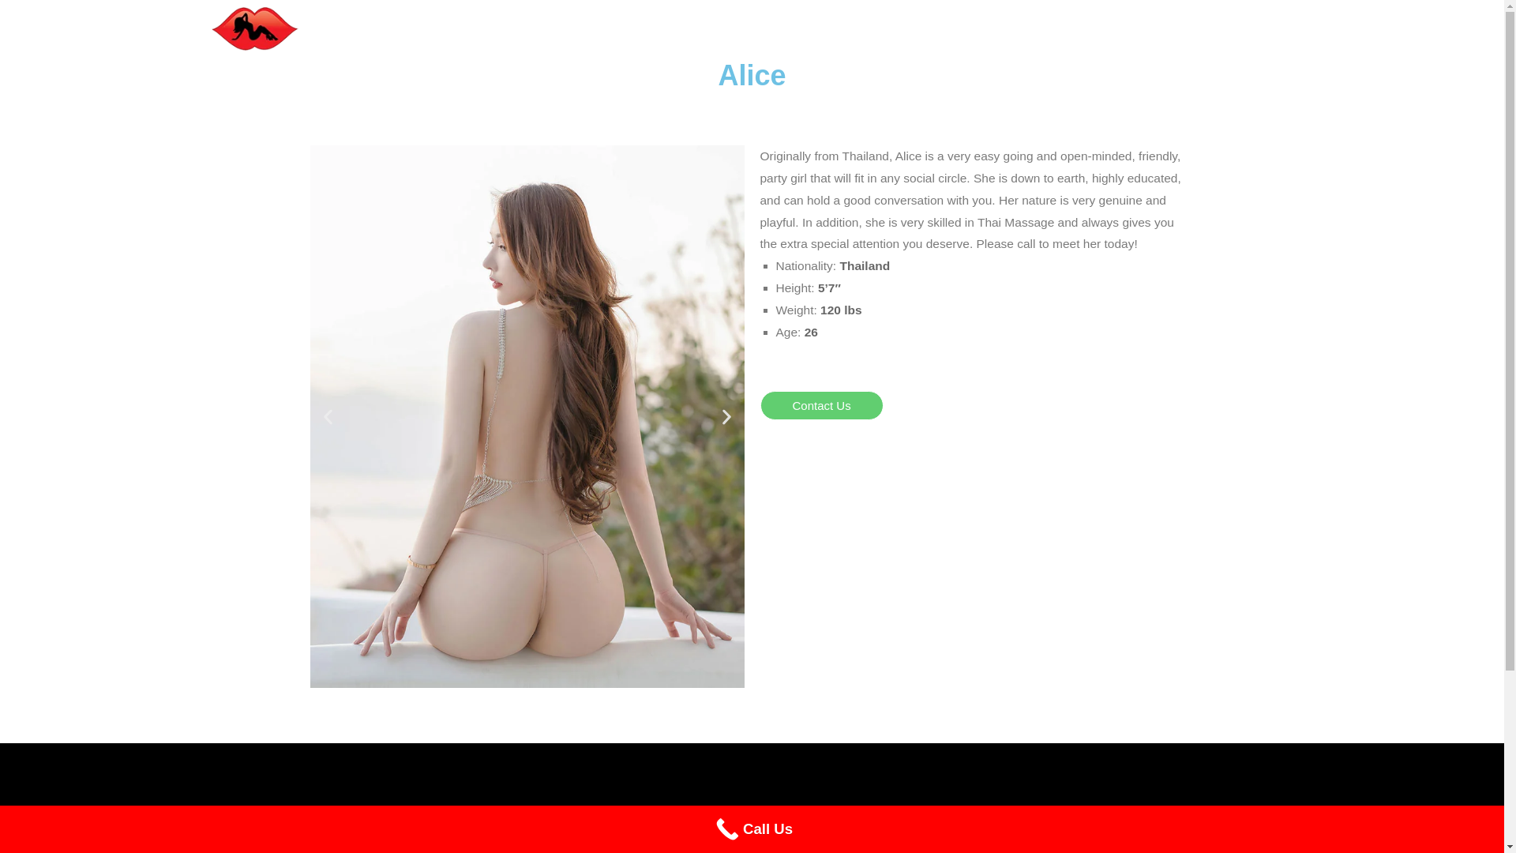 The width and height of the screenshot is (1516, 853). I want to click on Contact Us, so click(1172, 29).